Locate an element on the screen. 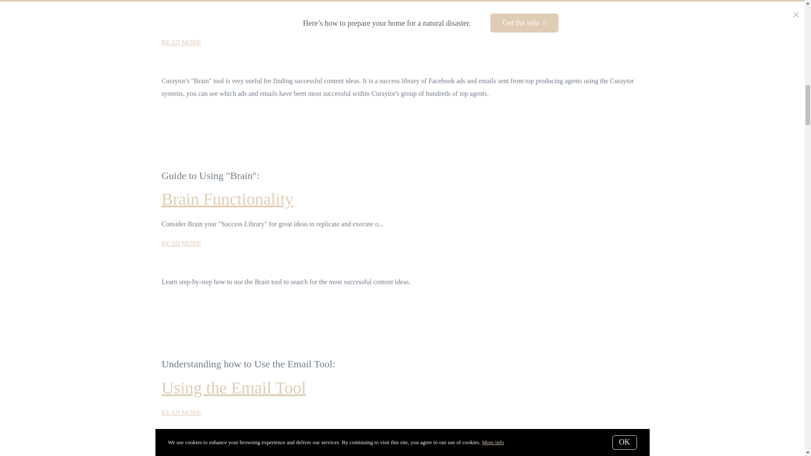  Understanding Smart View is located at coordinates (181, 413).